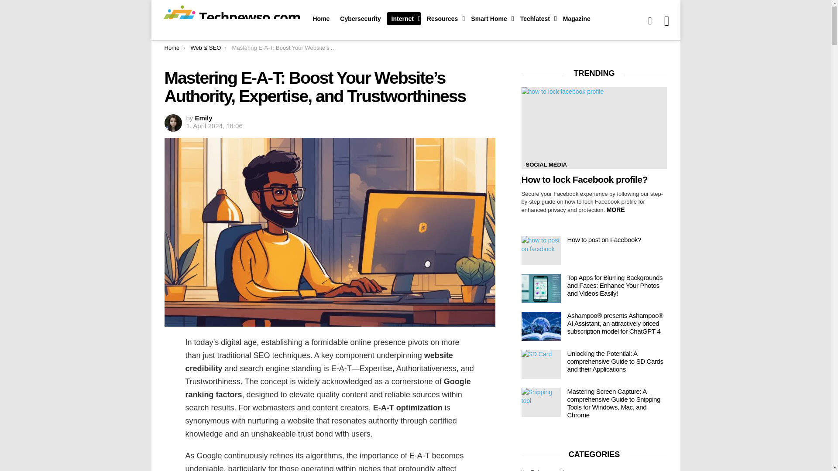 This screenshot has height=471, width=838. What do you see at coordinates (321, 19) in the screenshot?
I see `Home` at bounding box center [321, 19].